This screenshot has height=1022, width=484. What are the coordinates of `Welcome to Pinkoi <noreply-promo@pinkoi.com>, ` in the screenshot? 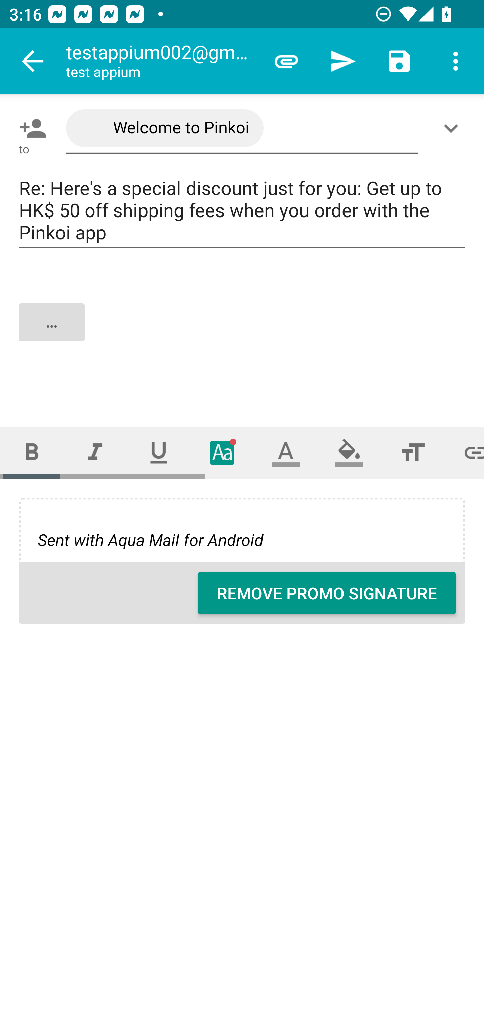 It's located at (242, 128).